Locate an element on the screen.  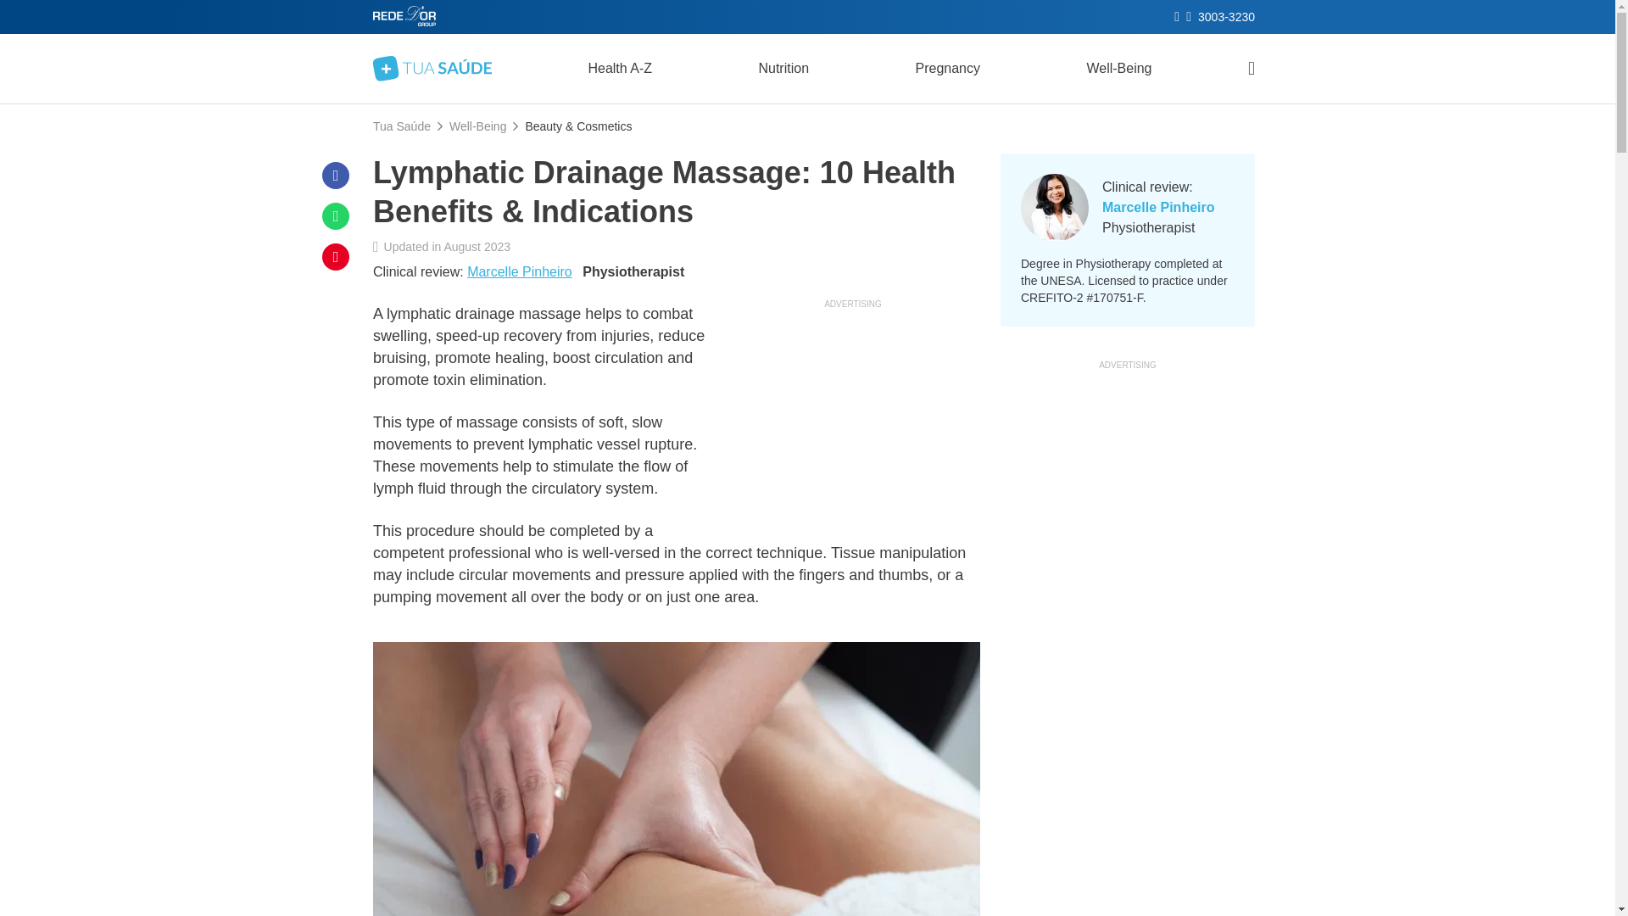
Health A-Z is located at coordinates (620, 68).